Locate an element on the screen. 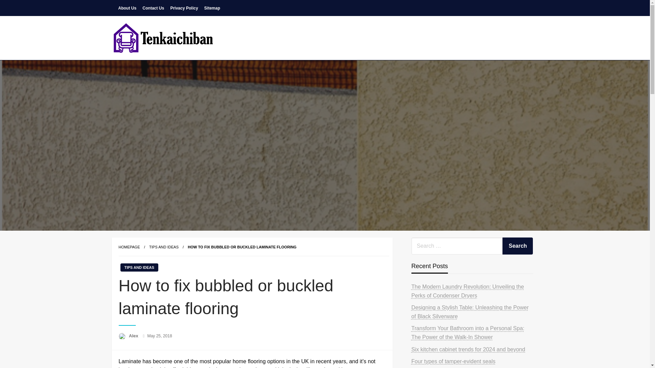 The image size is (655, 368). Sitemap is located at coordinates (212, 7).